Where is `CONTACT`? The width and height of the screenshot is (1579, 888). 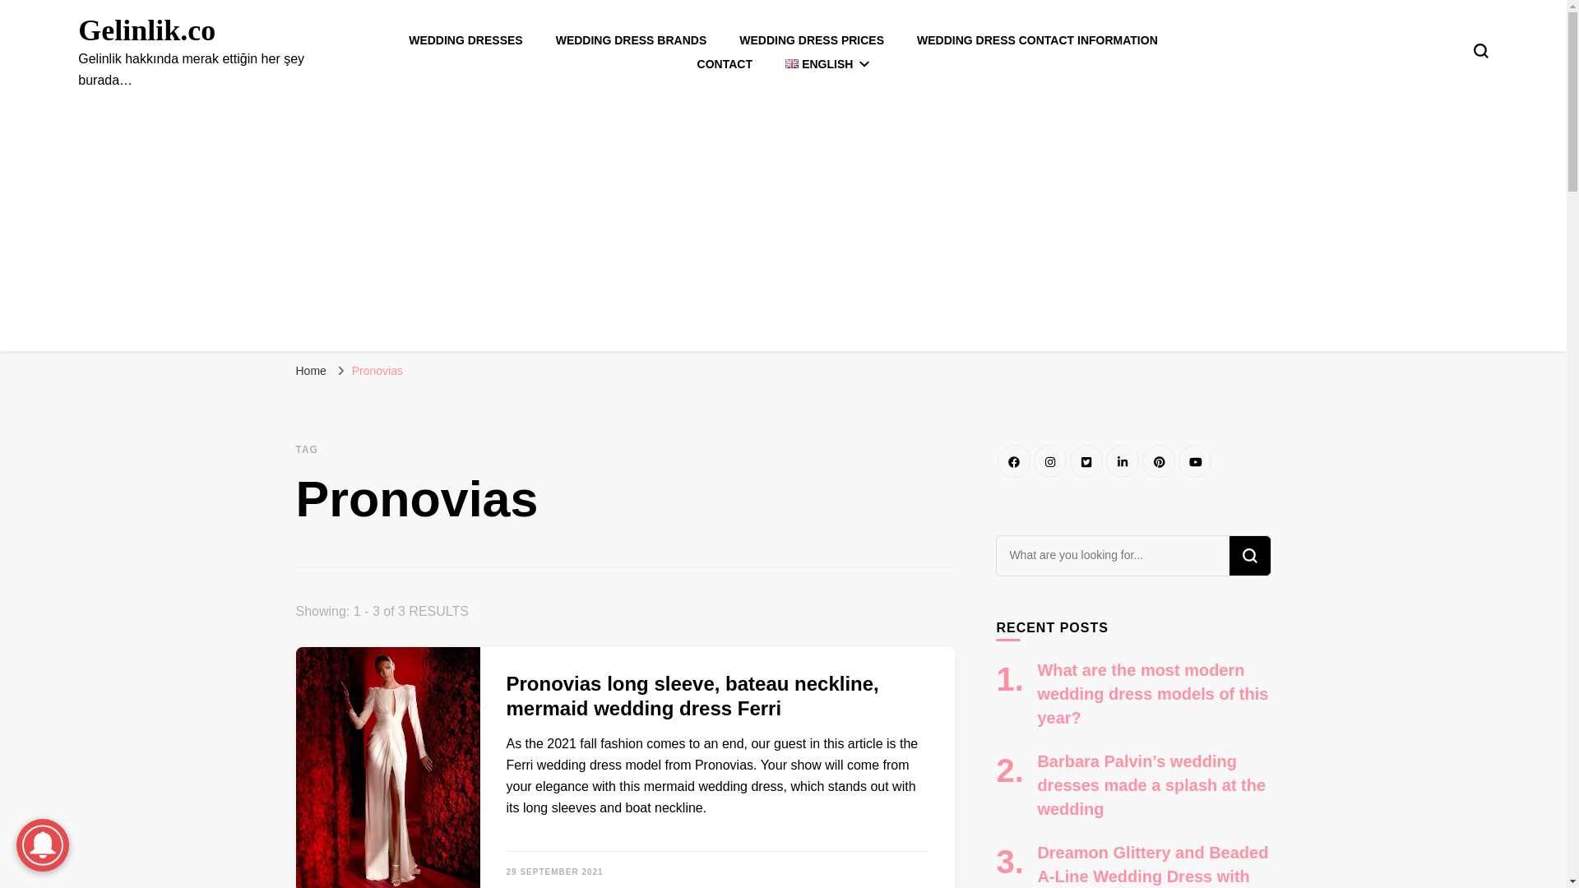
CONTACT is located at coordinates (725, 64).